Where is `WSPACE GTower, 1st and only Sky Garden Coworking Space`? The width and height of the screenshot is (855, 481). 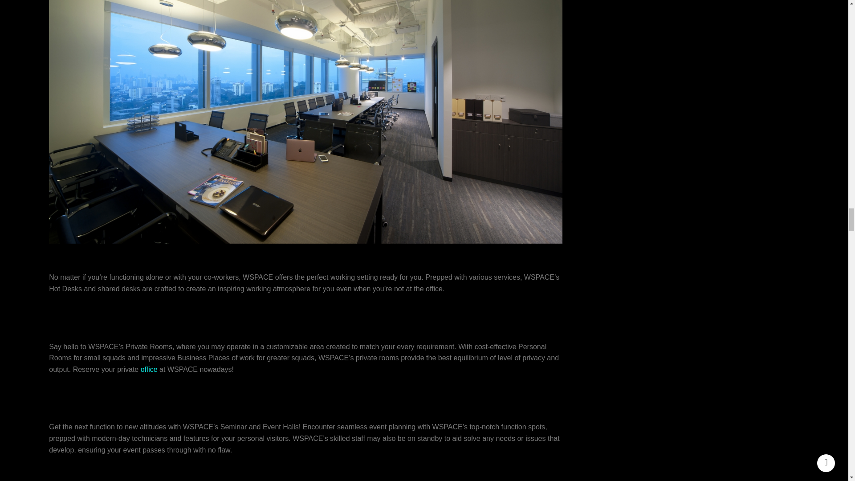 WSPACE GTower, 1st and only Sky Garden Coworking Space is located at coordinates (71, 473).